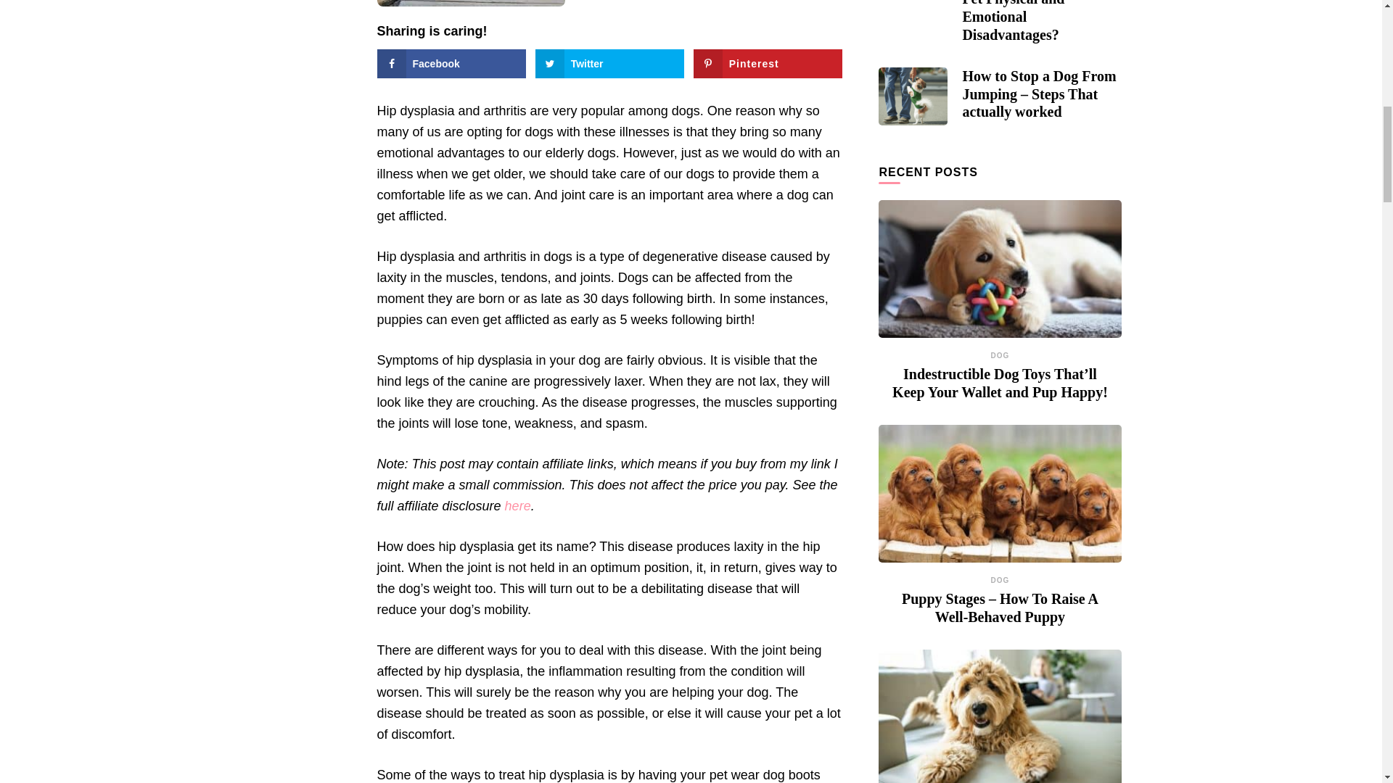 The image size is (1393, 783). Describe the element at coordinates (451, 64) in the screenshot. I see `Facebook` at that location.